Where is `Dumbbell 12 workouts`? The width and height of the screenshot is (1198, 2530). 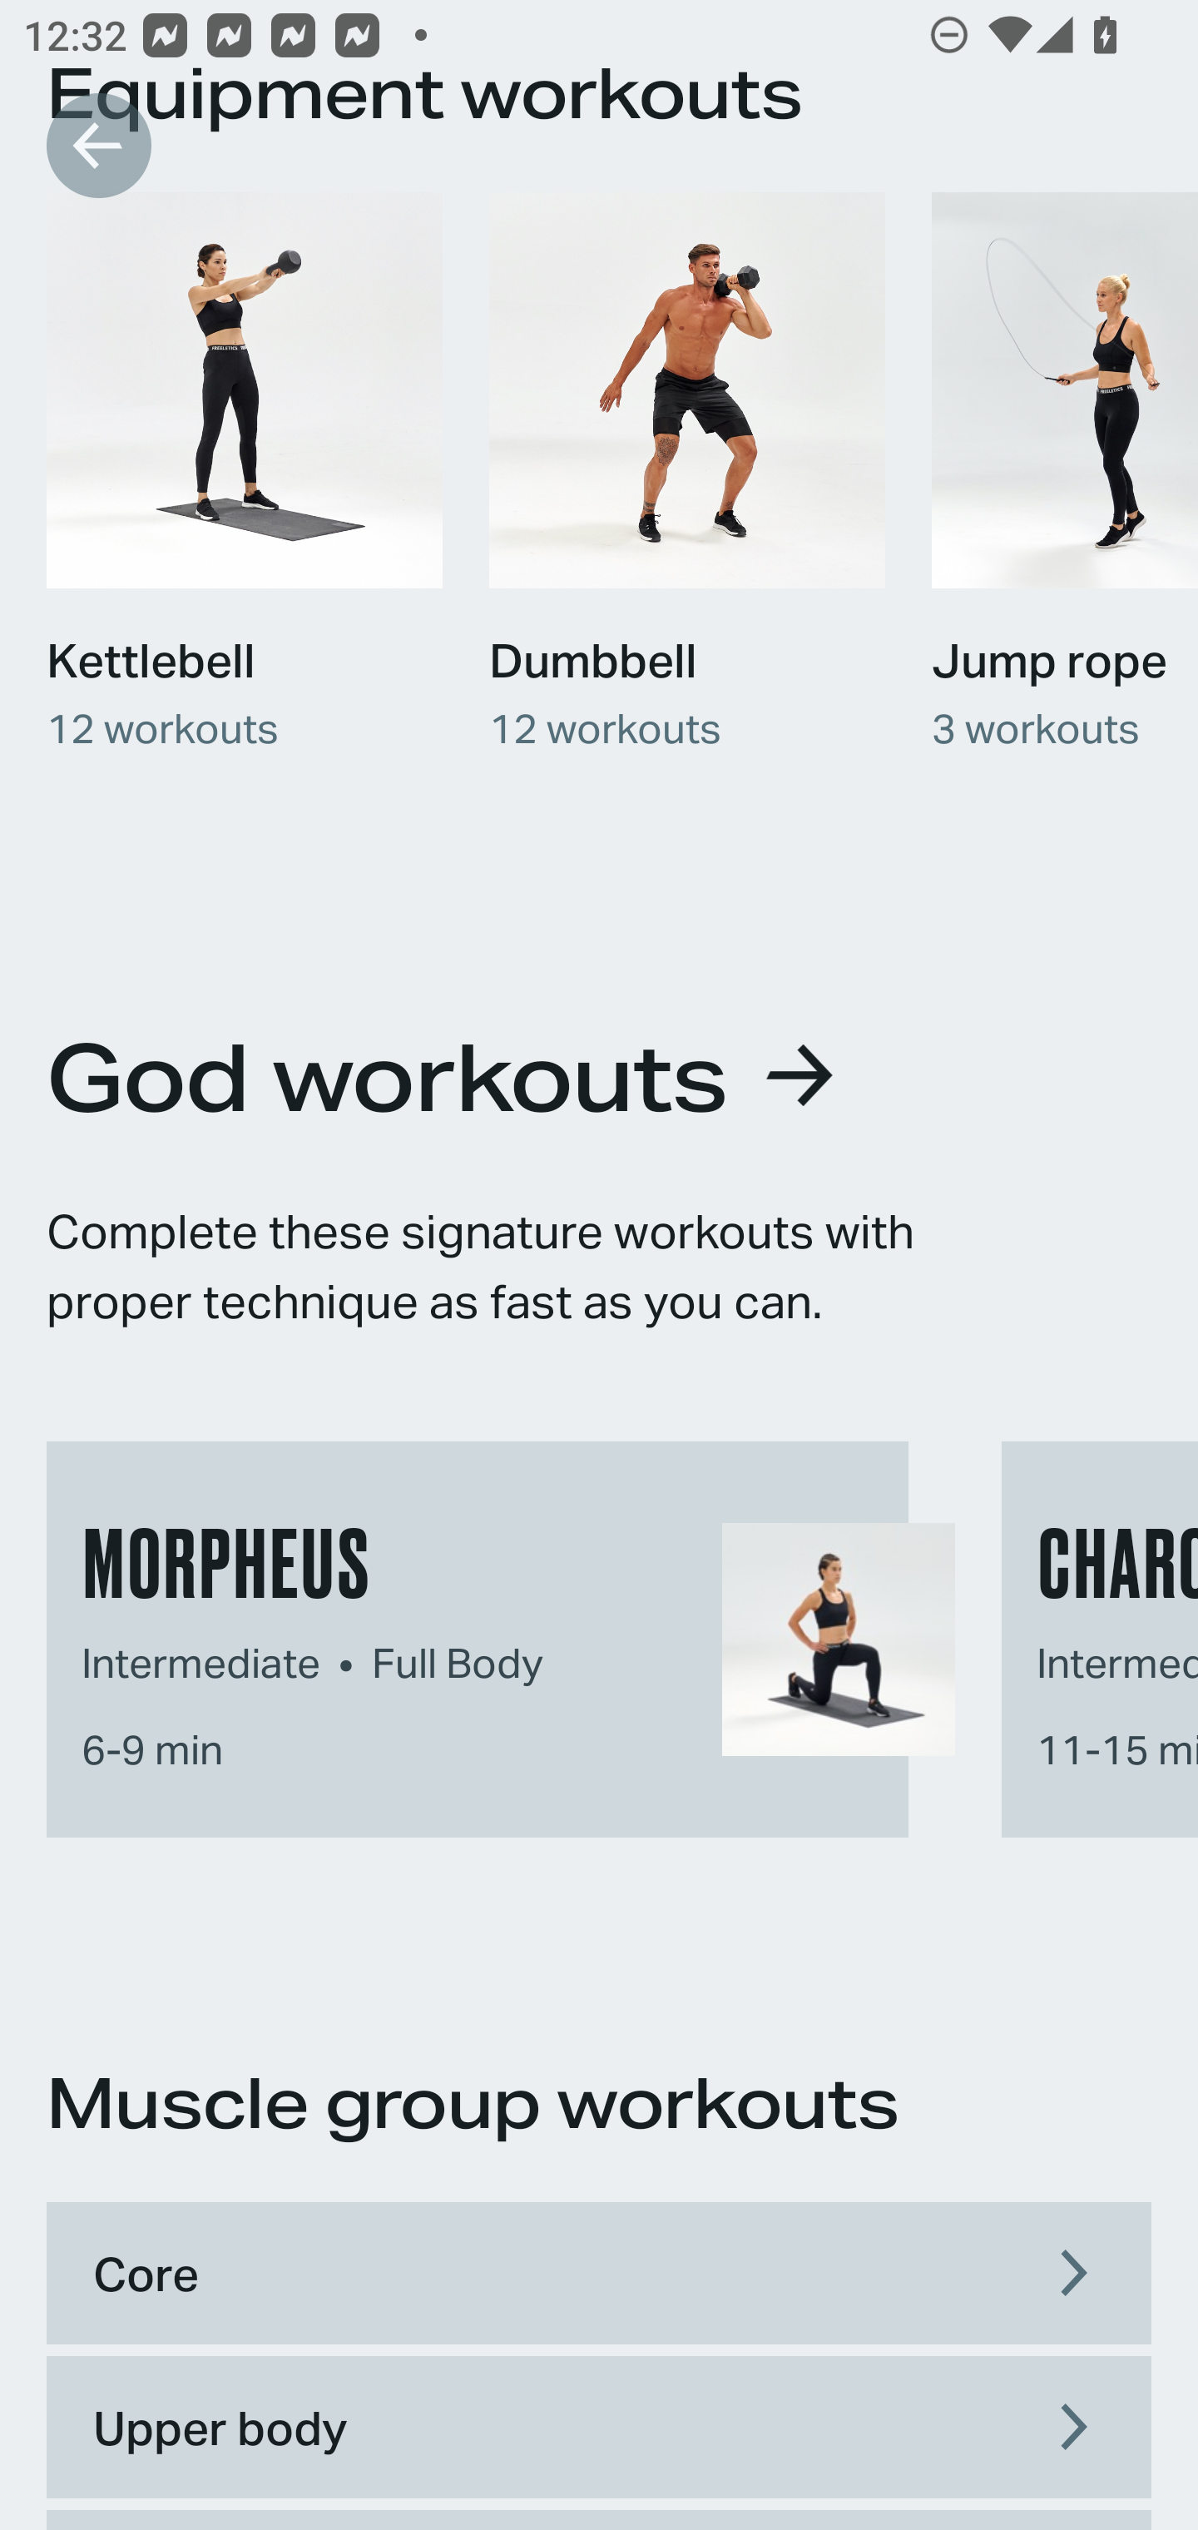 Dumbbell 12 workouts is located at coordinates (687, 470).